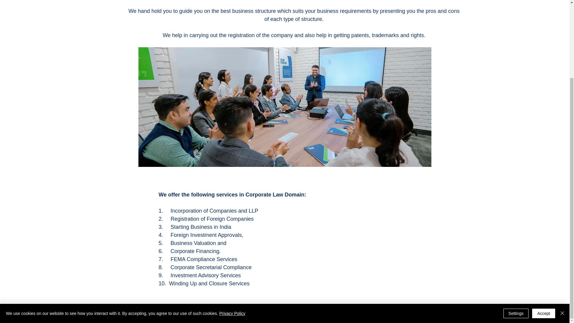 This screenshot has width=574, height=323. I want to click on Accept, so click(544, 215).